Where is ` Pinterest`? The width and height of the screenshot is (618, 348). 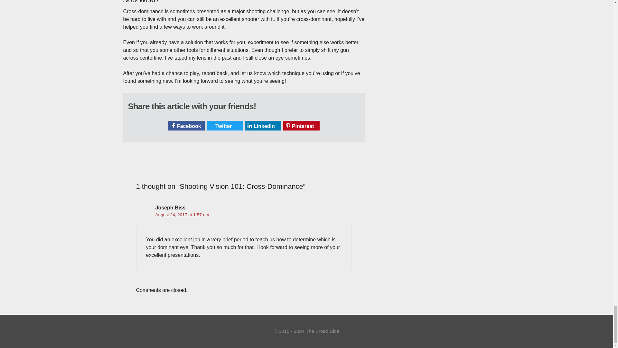
 Pinterest is located at coordinates (301, 126).